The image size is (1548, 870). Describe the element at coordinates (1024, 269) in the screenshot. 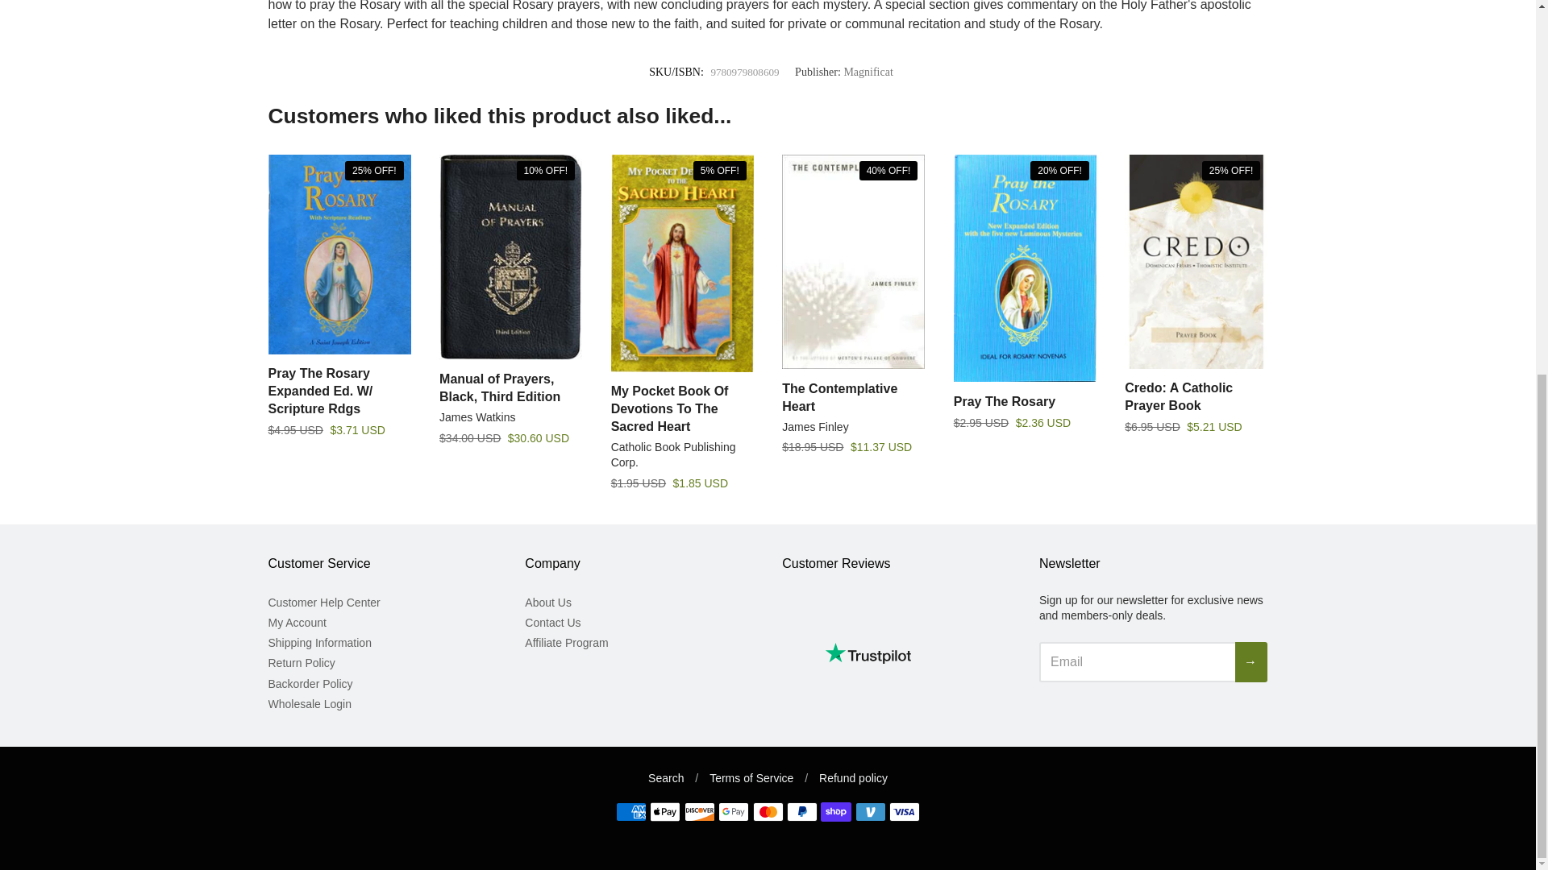

I see `Pray The Rosary` at that location.